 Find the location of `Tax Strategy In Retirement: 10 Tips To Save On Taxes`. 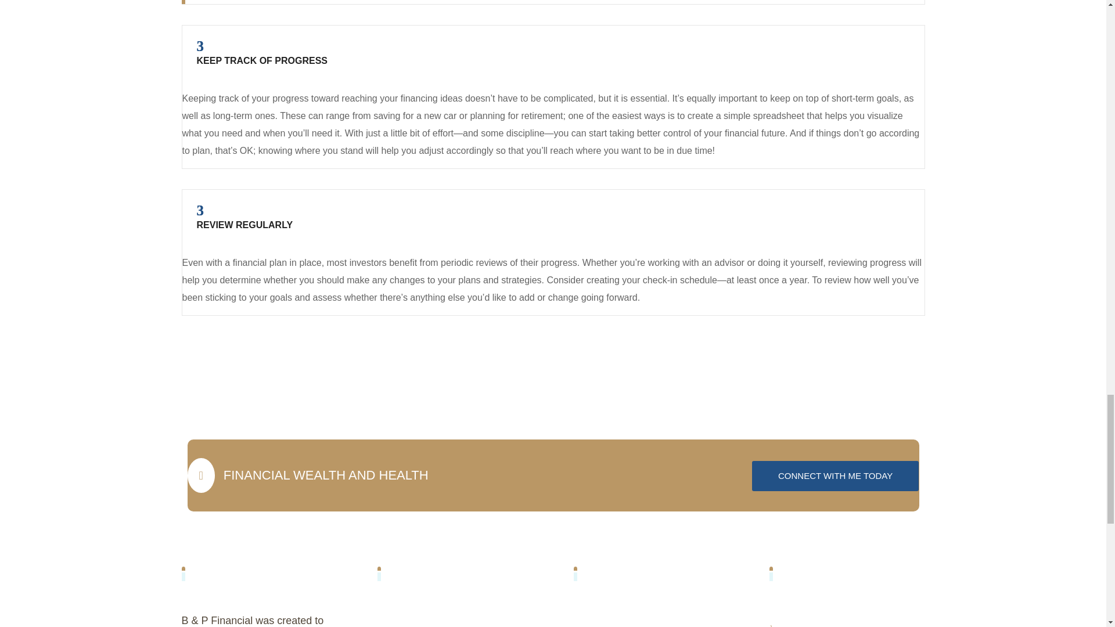

Tax Strategy In Retirement: 10 Tips To Save On Taxes is located at coordinates (395, 625).